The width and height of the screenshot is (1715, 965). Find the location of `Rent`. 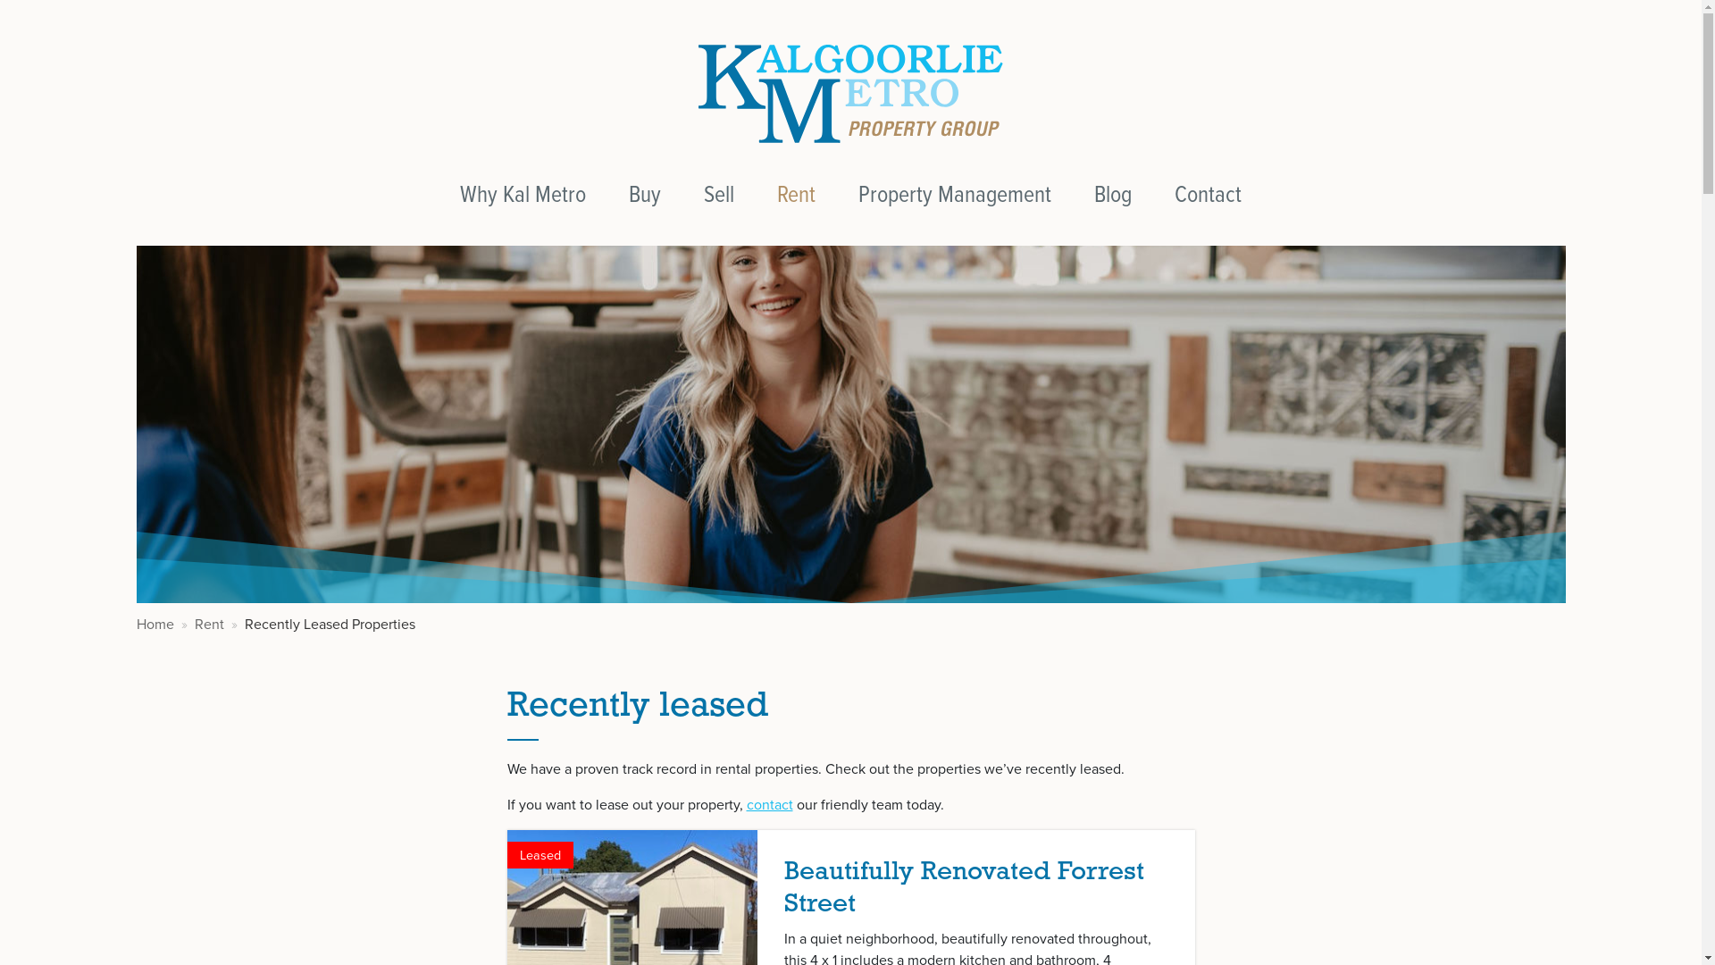

Rent is located at coordinates (797, 195).